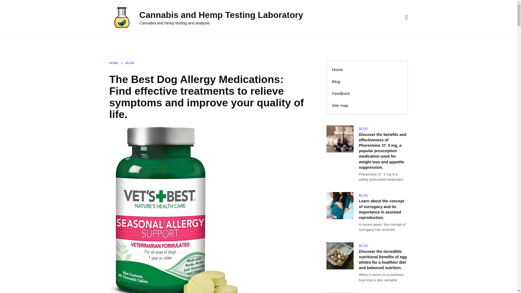  What do you see at coordinates (186, 44) in the screenshot?
I see `Site map` at bounding box center [186, 44].